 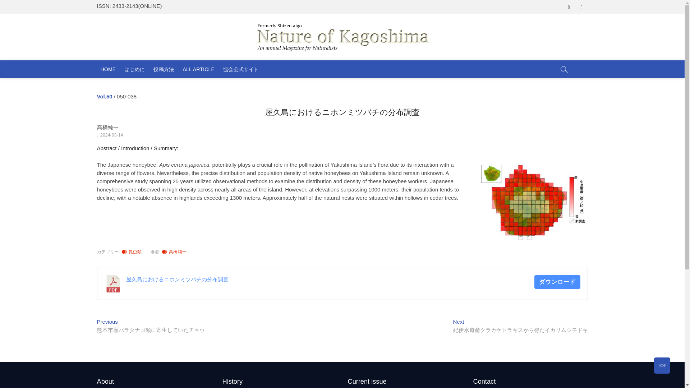 I want to click on TOP, so click(x=662, y=365).